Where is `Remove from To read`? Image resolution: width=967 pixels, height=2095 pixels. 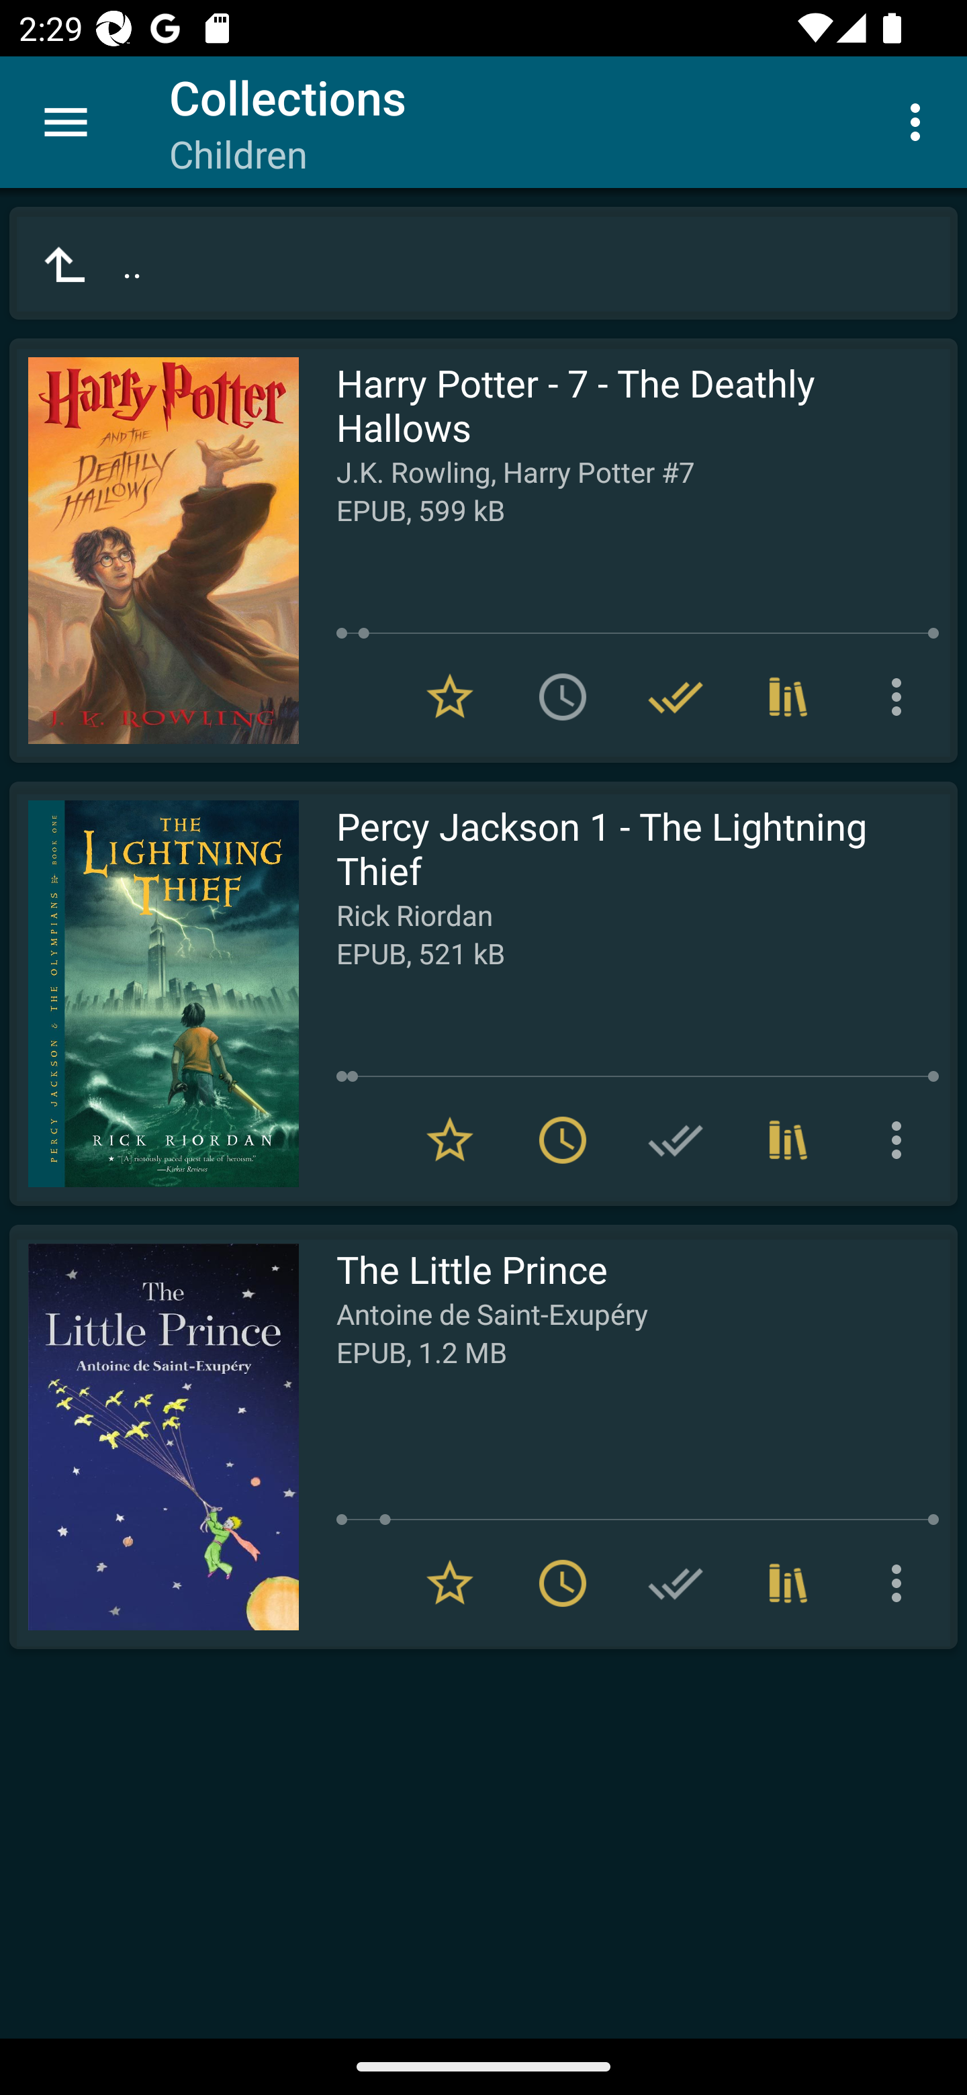
Remove from To read is located at coordinates (563, 1139).